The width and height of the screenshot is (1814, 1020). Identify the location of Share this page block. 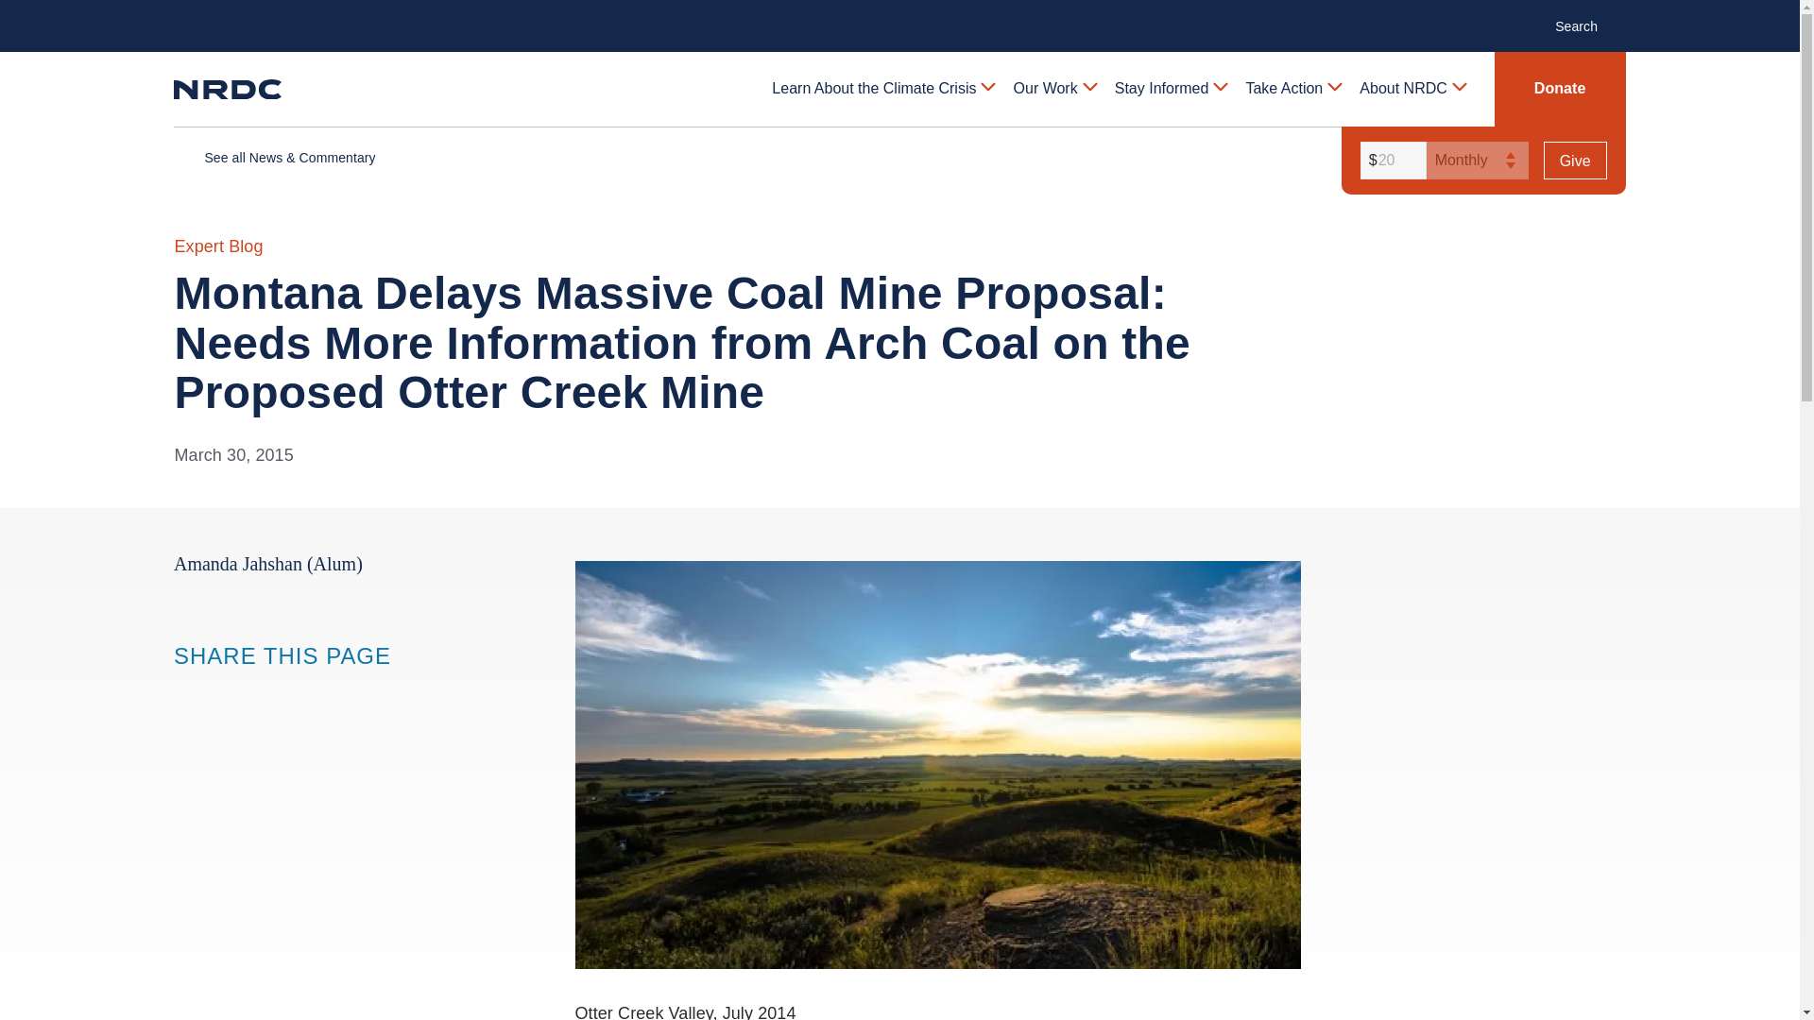
(187, 692).